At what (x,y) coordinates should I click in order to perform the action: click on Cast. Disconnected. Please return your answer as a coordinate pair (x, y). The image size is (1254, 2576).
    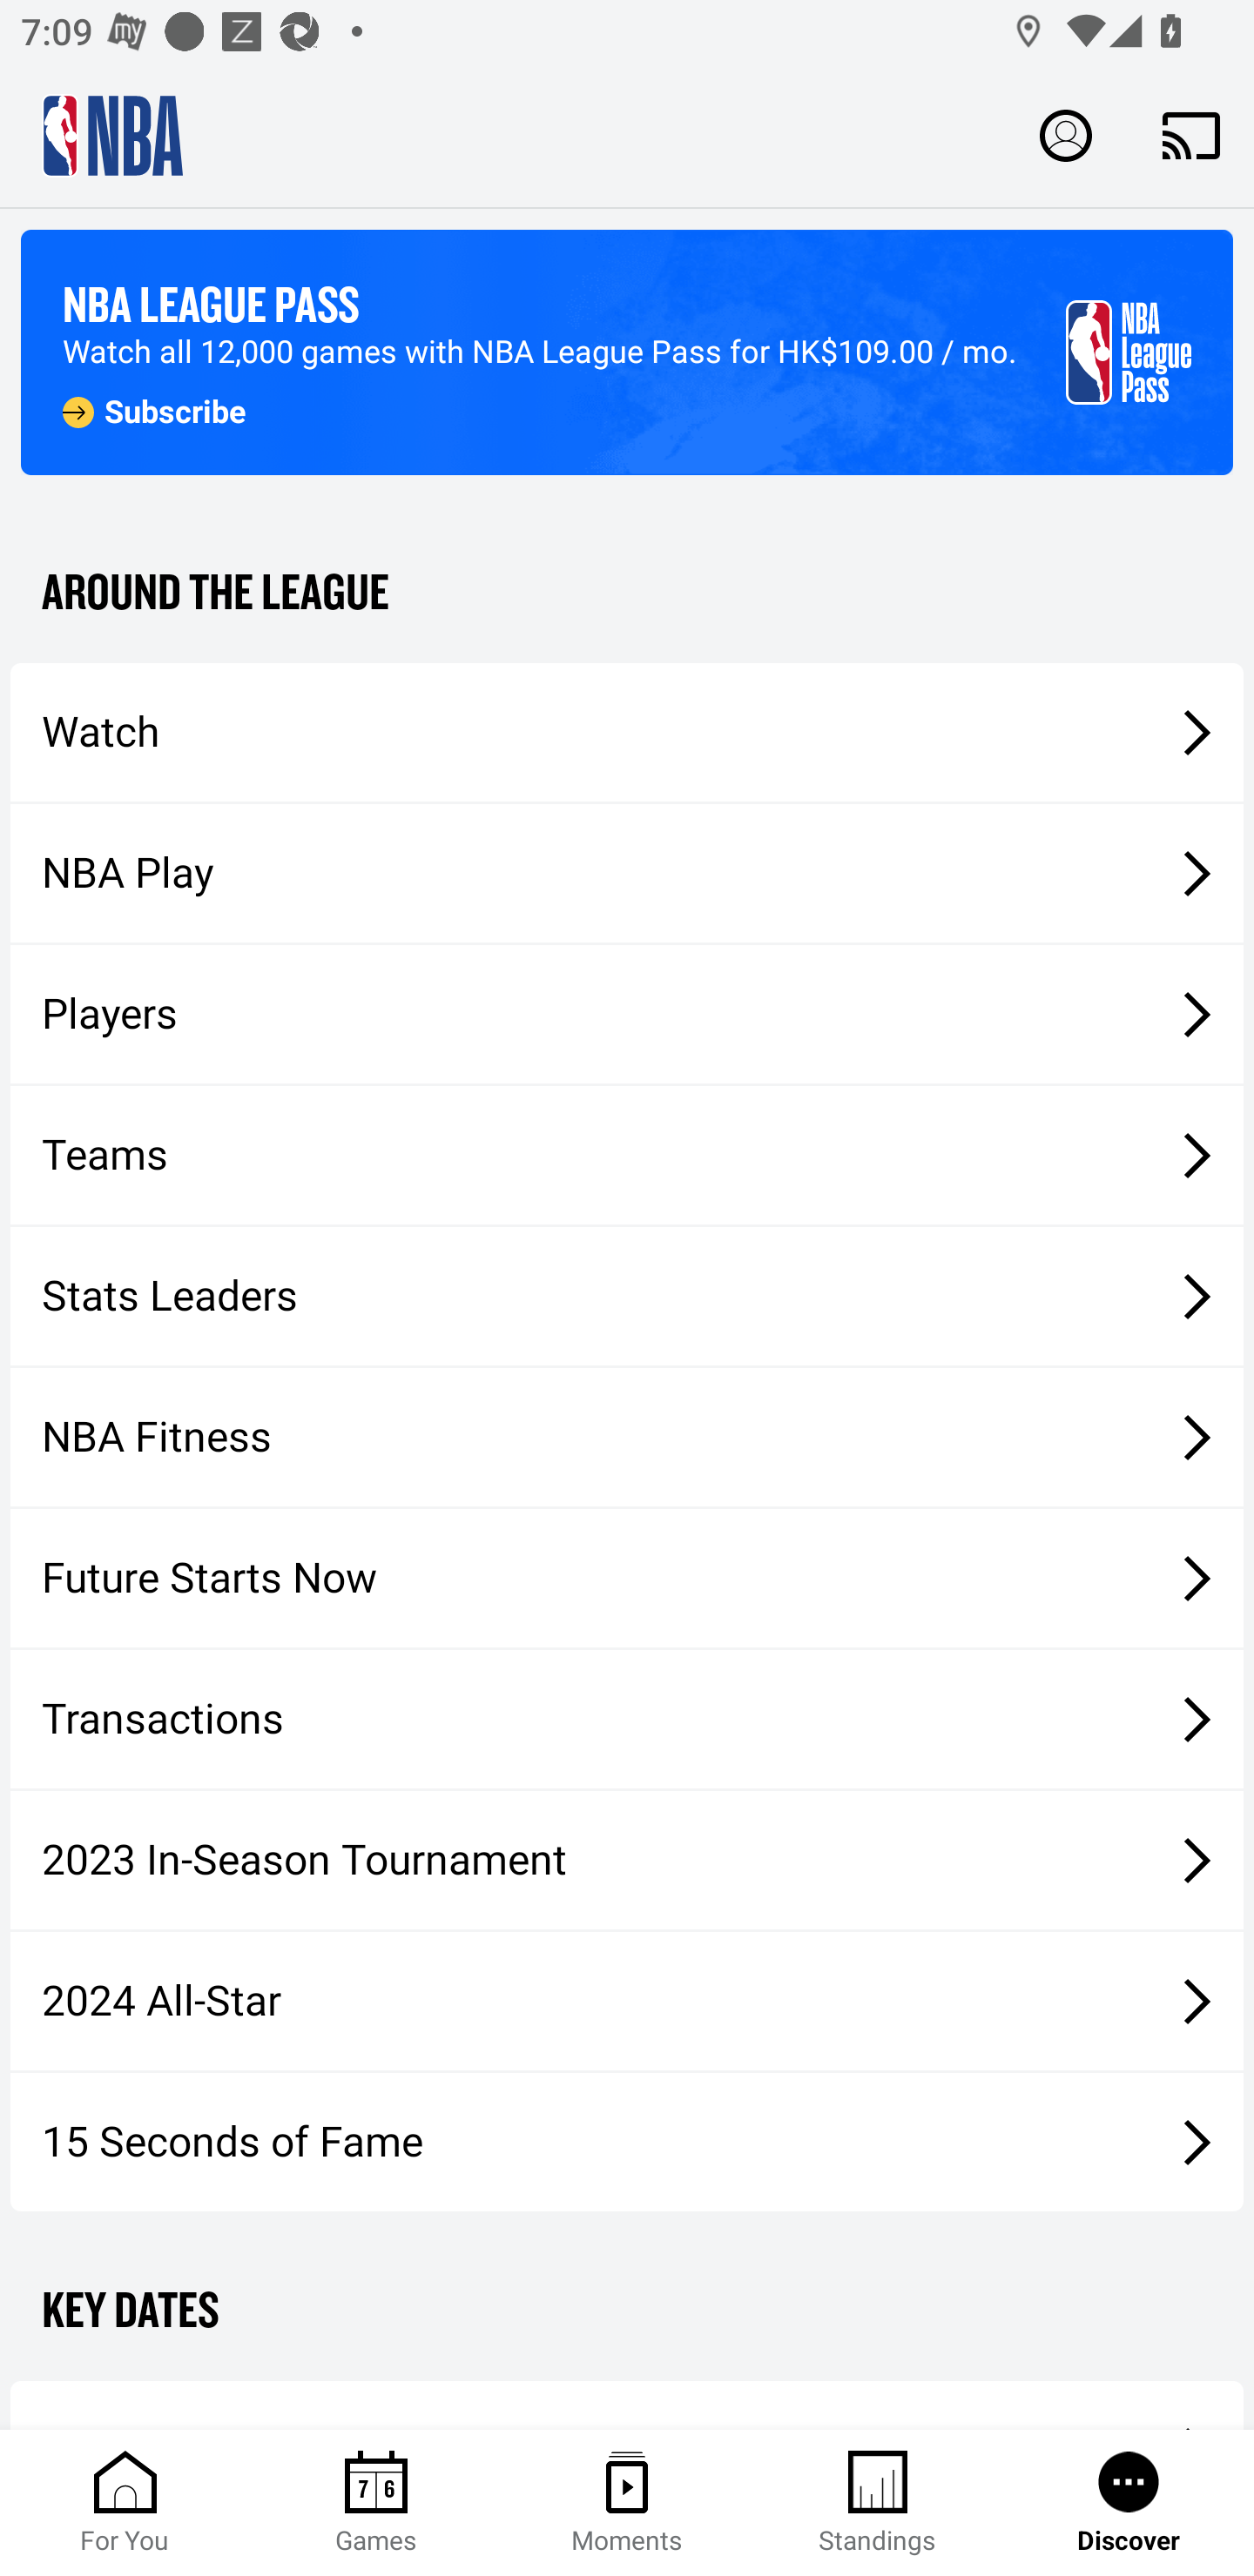
    Looking at the image, I should click on (1191, 135).